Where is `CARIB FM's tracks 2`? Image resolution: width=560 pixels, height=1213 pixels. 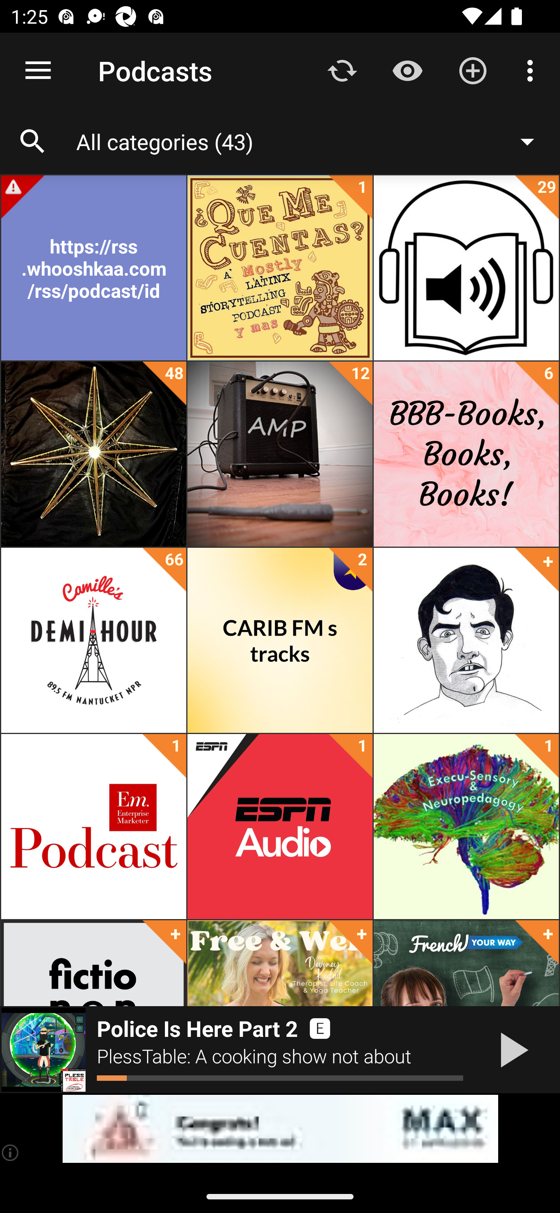 CARIB FM's tracks 2 is located at coordinates (280, 640).